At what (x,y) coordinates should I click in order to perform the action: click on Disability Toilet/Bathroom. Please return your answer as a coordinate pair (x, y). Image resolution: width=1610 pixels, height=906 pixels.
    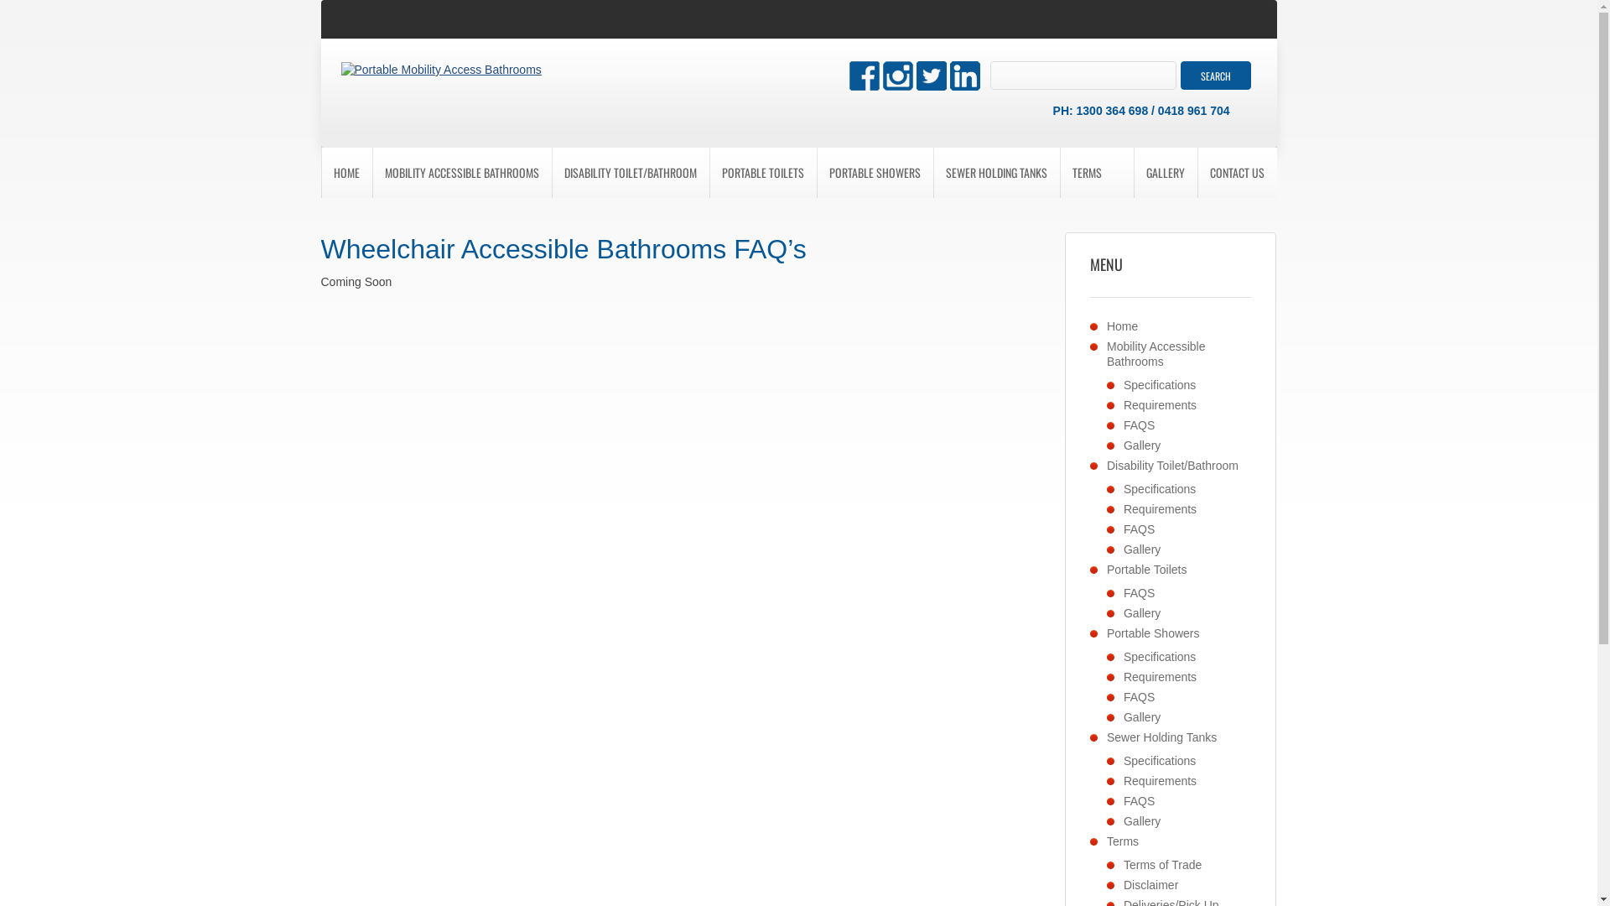
    Looking at the image, I should click on (1172, 466).